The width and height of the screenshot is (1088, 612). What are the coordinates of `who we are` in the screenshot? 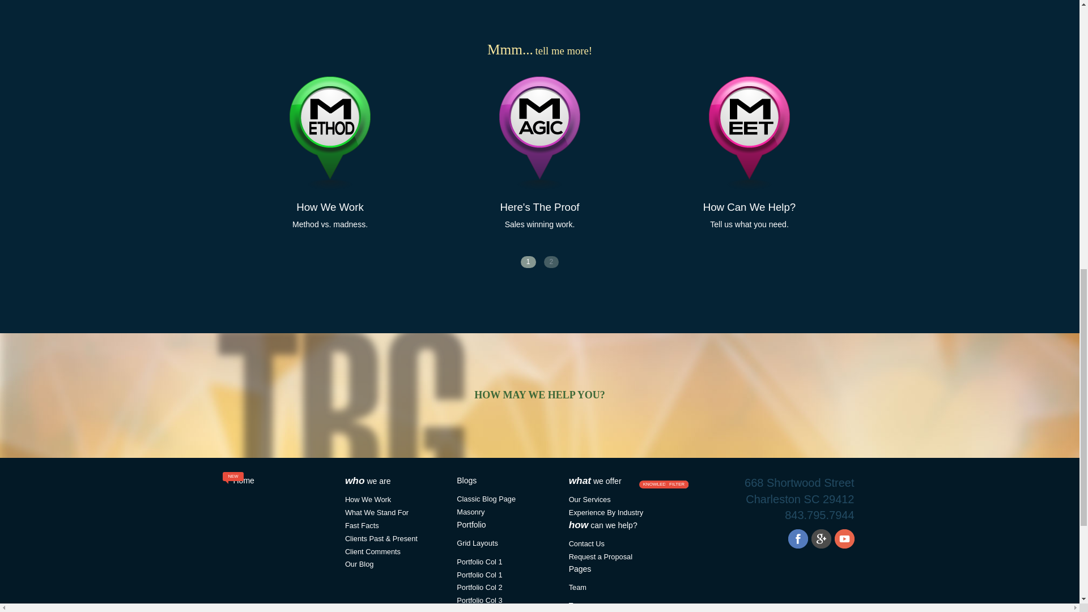 It's located at (367, 481).